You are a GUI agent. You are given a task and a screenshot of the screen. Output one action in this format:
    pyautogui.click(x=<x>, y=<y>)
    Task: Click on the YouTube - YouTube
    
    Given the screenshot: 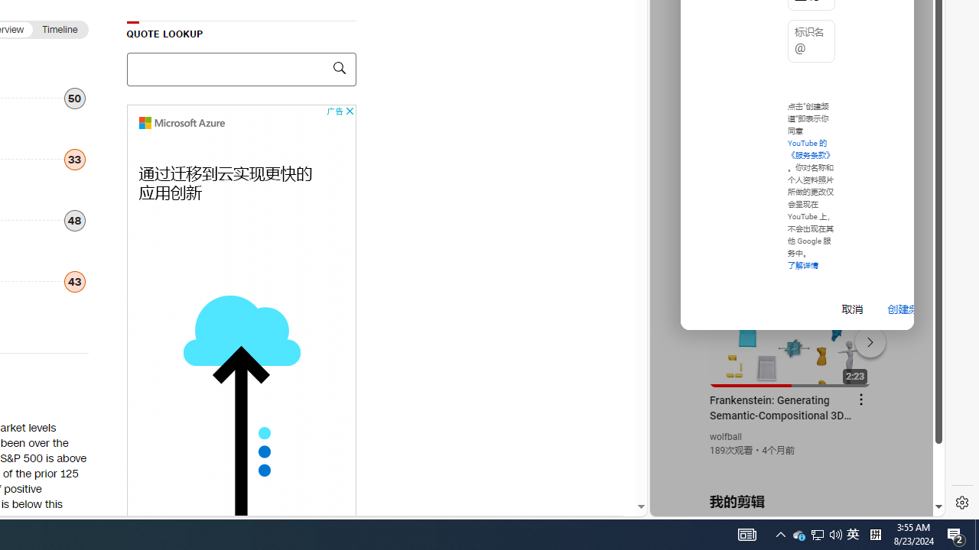 What is the action you would take?
    pyautogui.click(x=791, y=203)
    